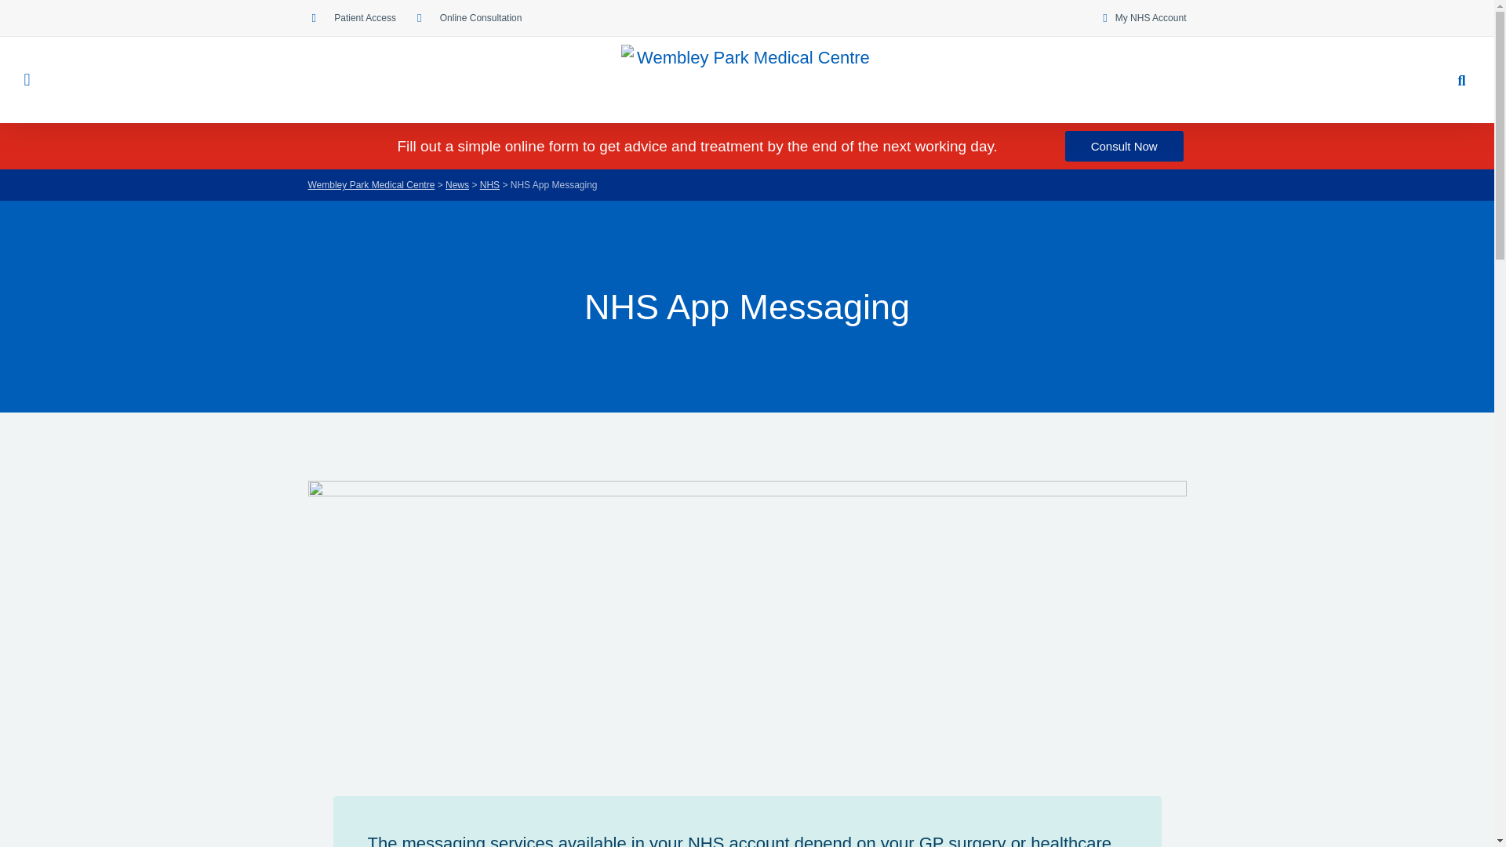 The height and width of the screenshot is (847, 1506). What do you see at coordinates (1124, 146) in the screenshot?
I see `Consult Now` at bounding box center [1124, 146].